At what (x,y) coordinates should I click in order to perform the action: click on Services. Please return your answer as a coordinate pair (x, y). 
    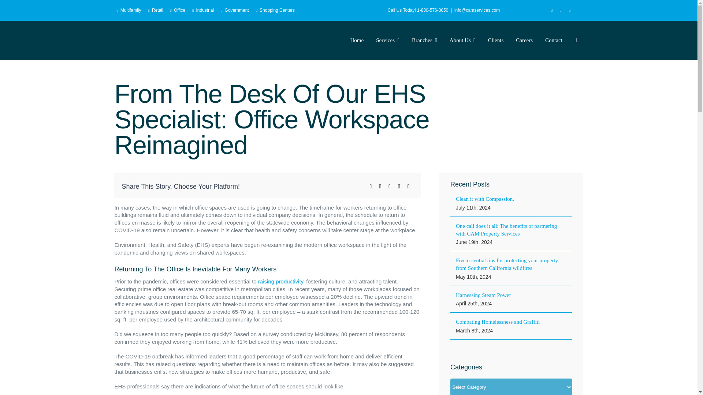
    Looking at the image, I should click on (387, 40).